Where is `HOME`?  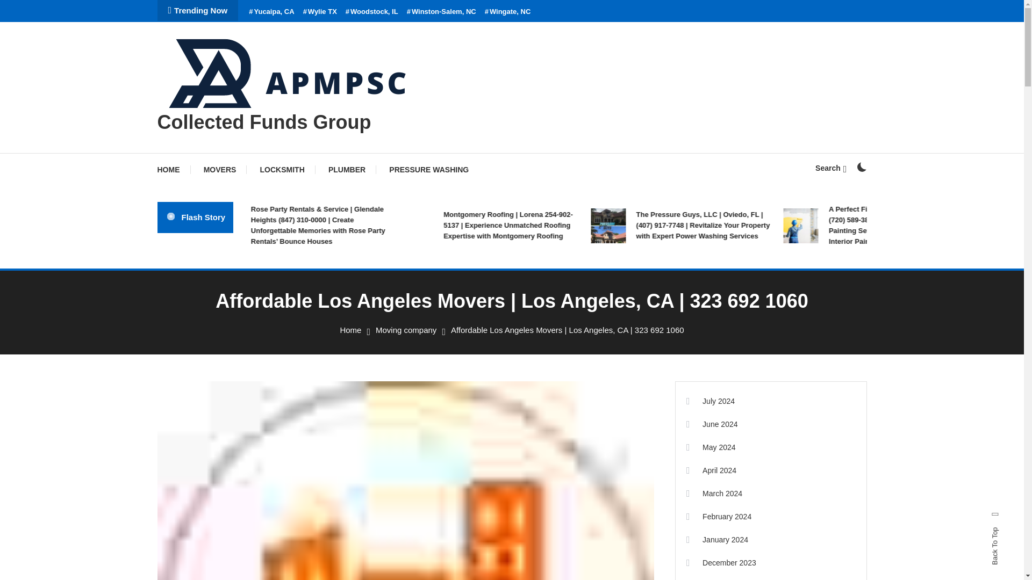
HOME is located at coordinates (173, 170).